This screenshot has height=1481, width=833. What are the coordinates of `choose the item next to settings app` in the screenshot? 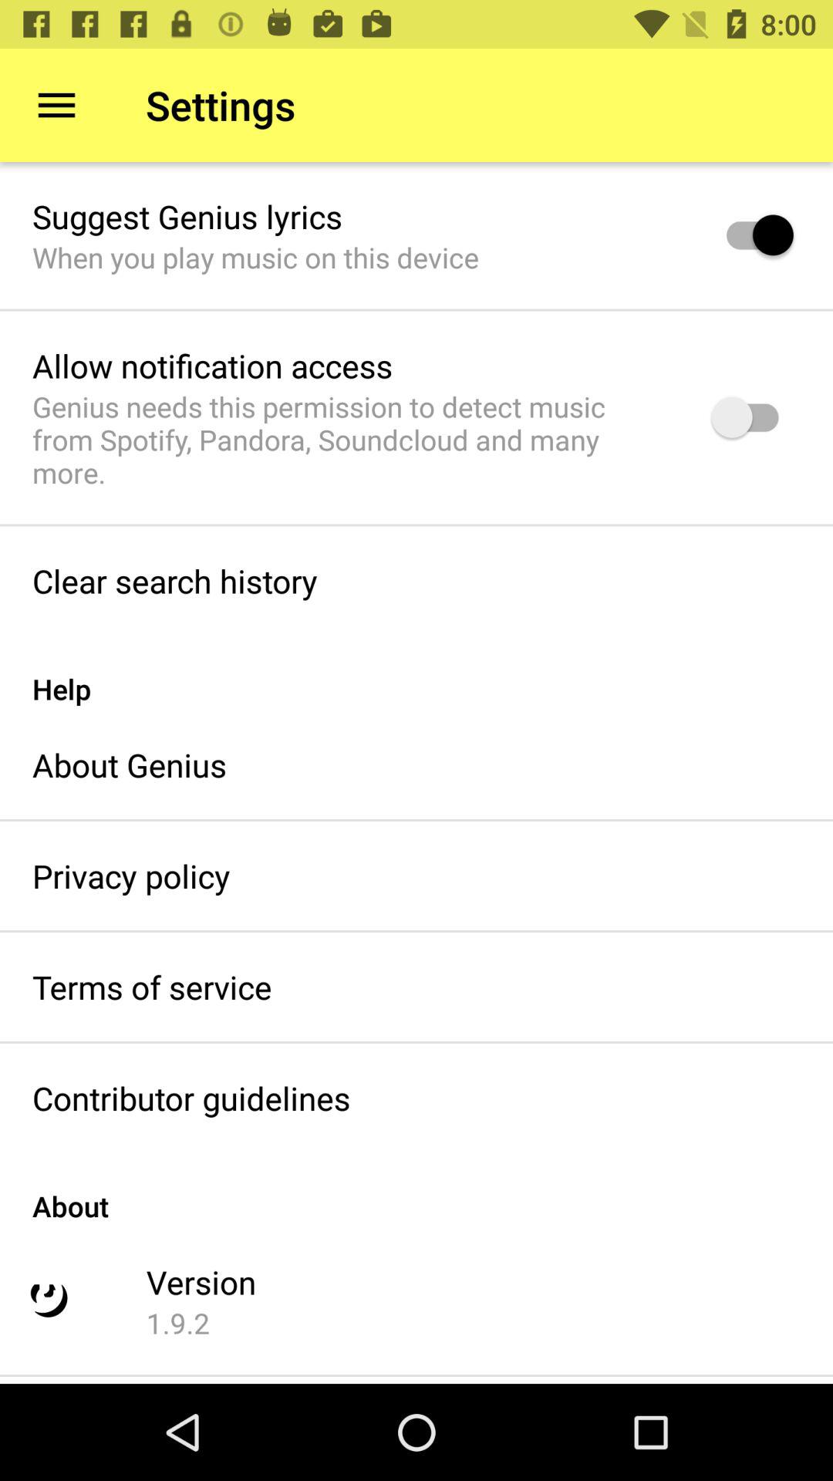 It's located at (56, 105).